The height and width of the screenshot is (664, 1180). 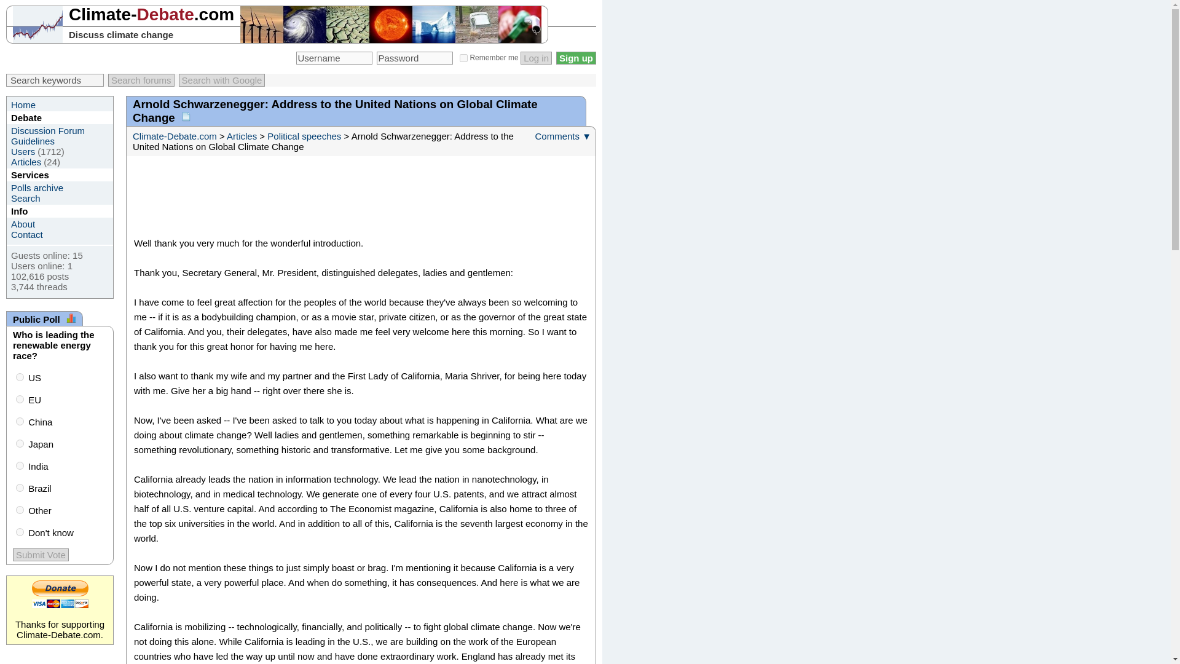 What do you see at coordinates (414, 58) in the screenshot?
I see `Password` at bounding box center [414, 58].